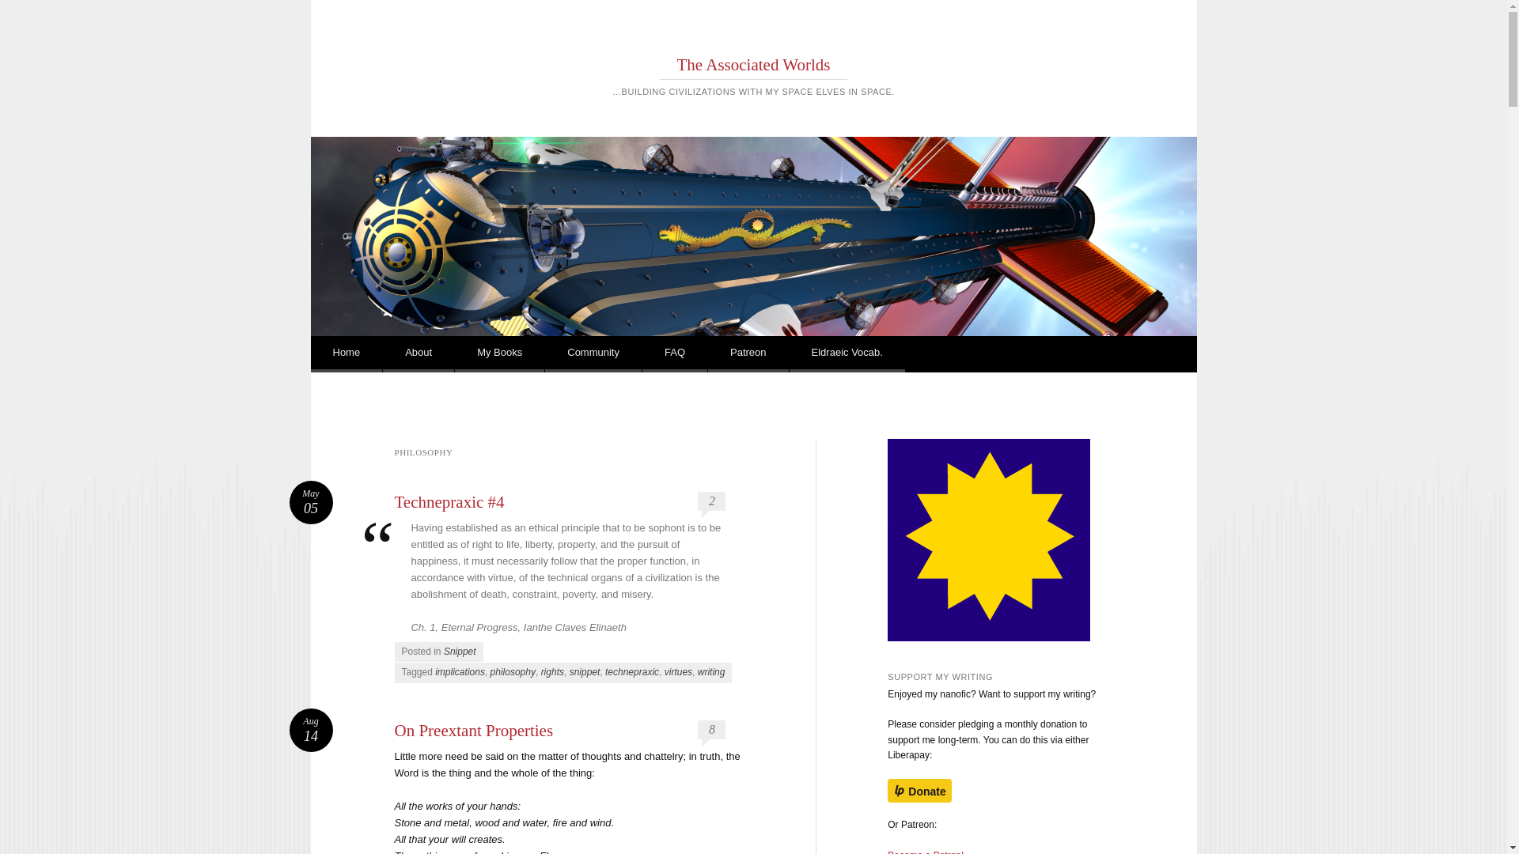 This screenshot has width=1519, height=854. Describe the element at coordinates (593, 354) in the screenshot. I see `Community` at that location.